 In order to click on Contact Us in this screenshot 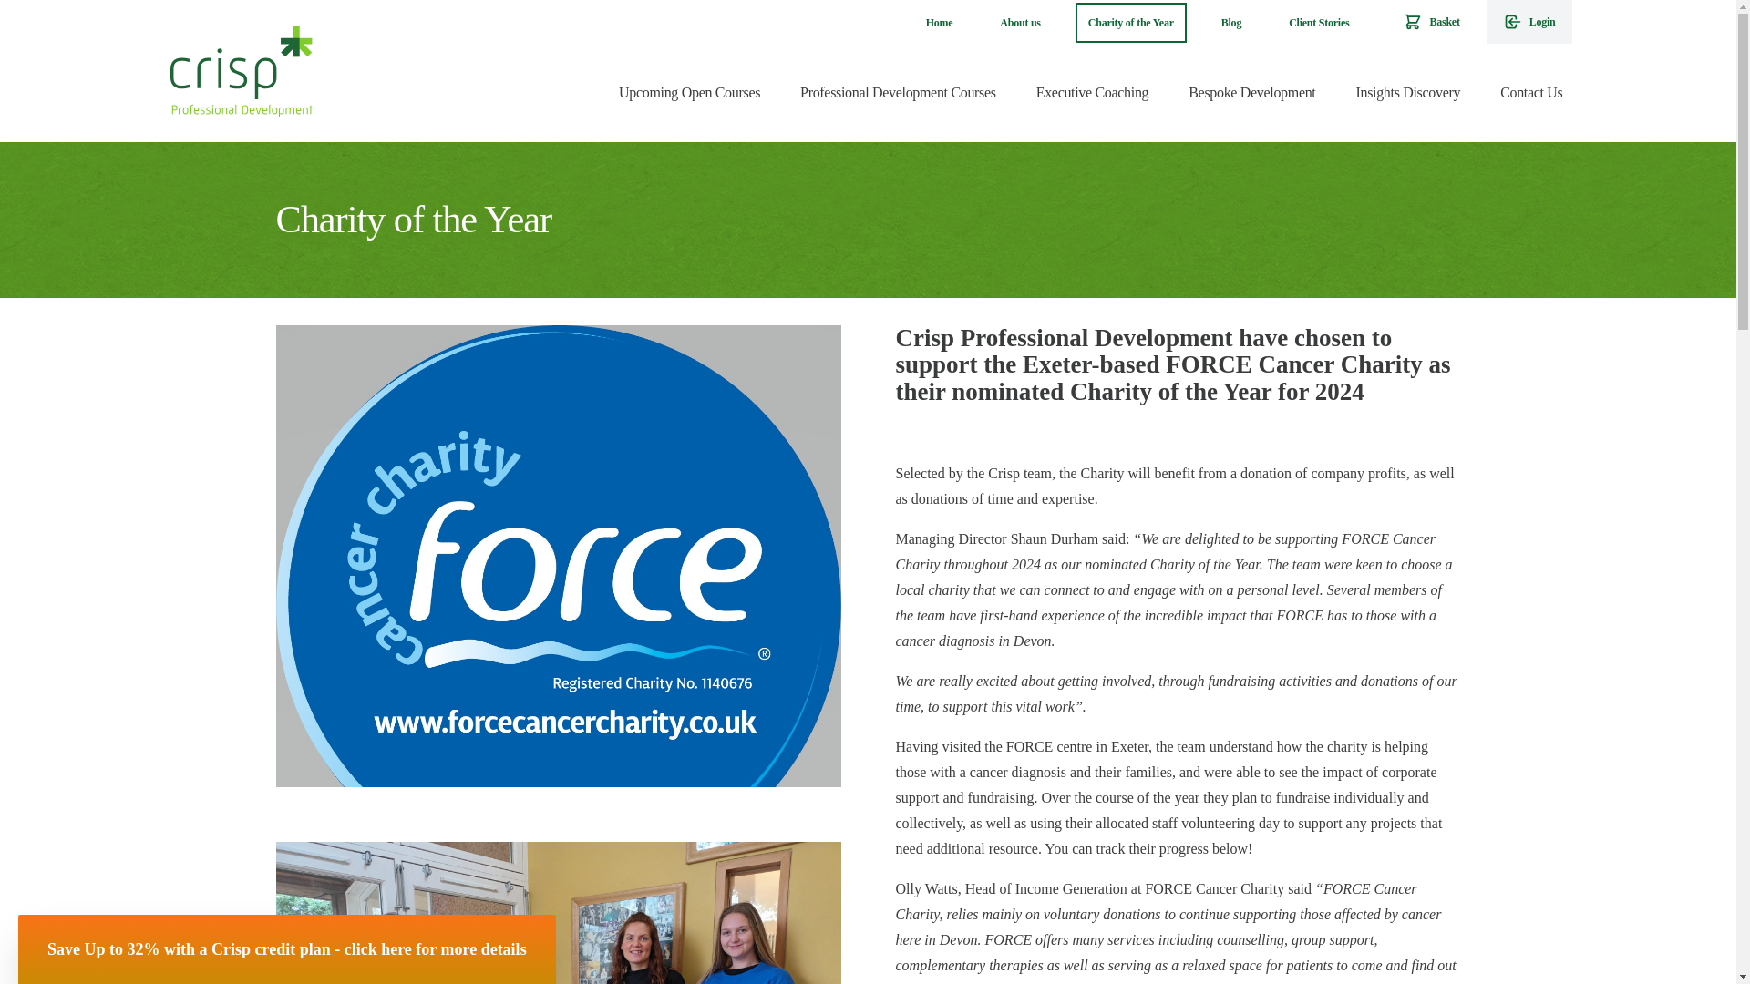, I will do `click(1531, 93)`.